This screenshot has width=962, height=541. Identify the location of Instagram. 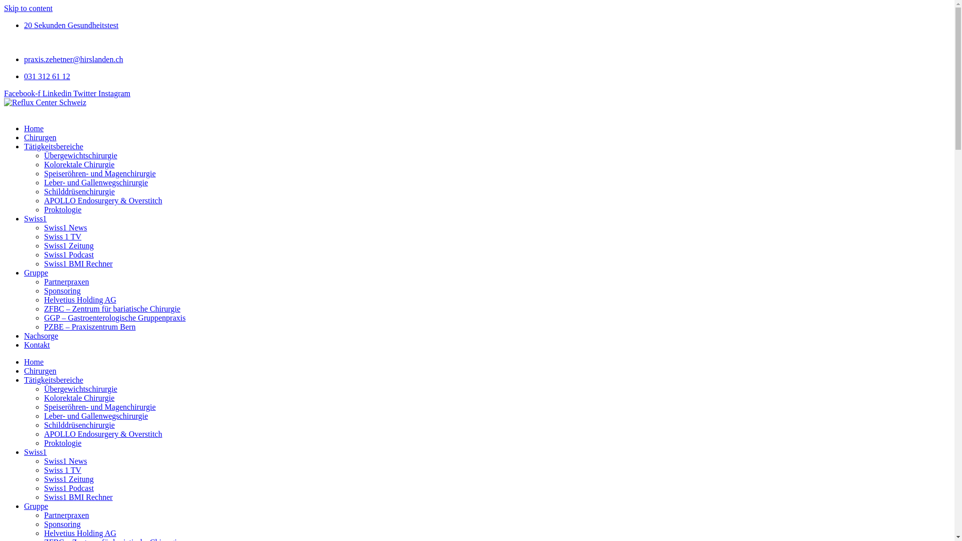
(114, 93).